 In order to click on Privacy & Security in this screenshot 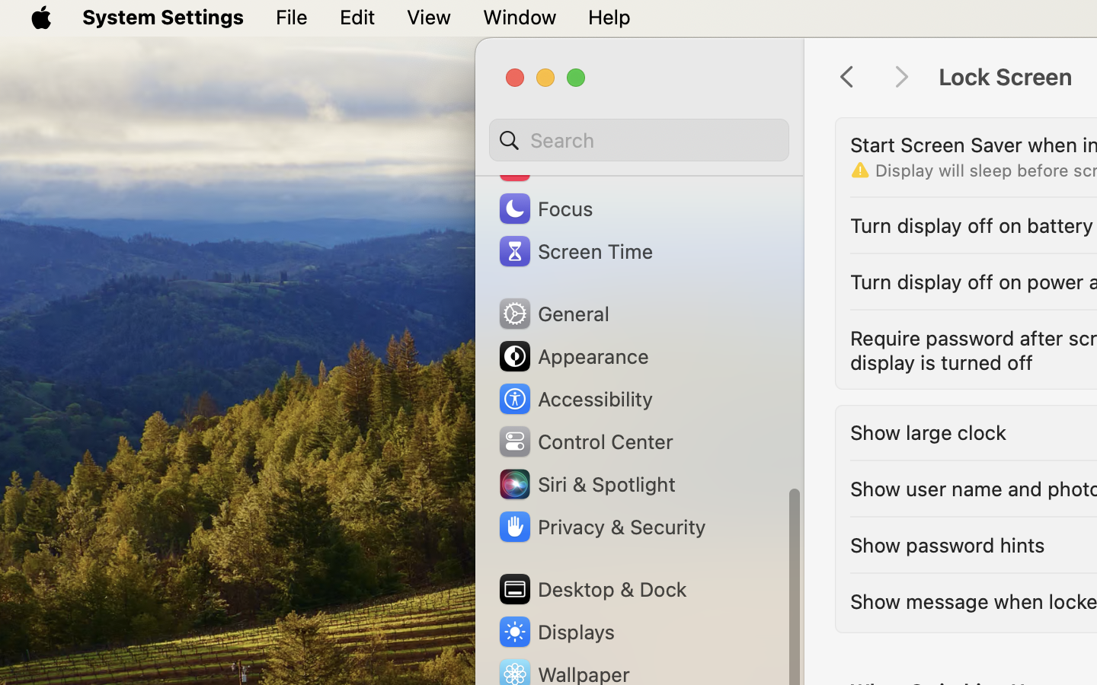, I will do `click(601, 527)`.